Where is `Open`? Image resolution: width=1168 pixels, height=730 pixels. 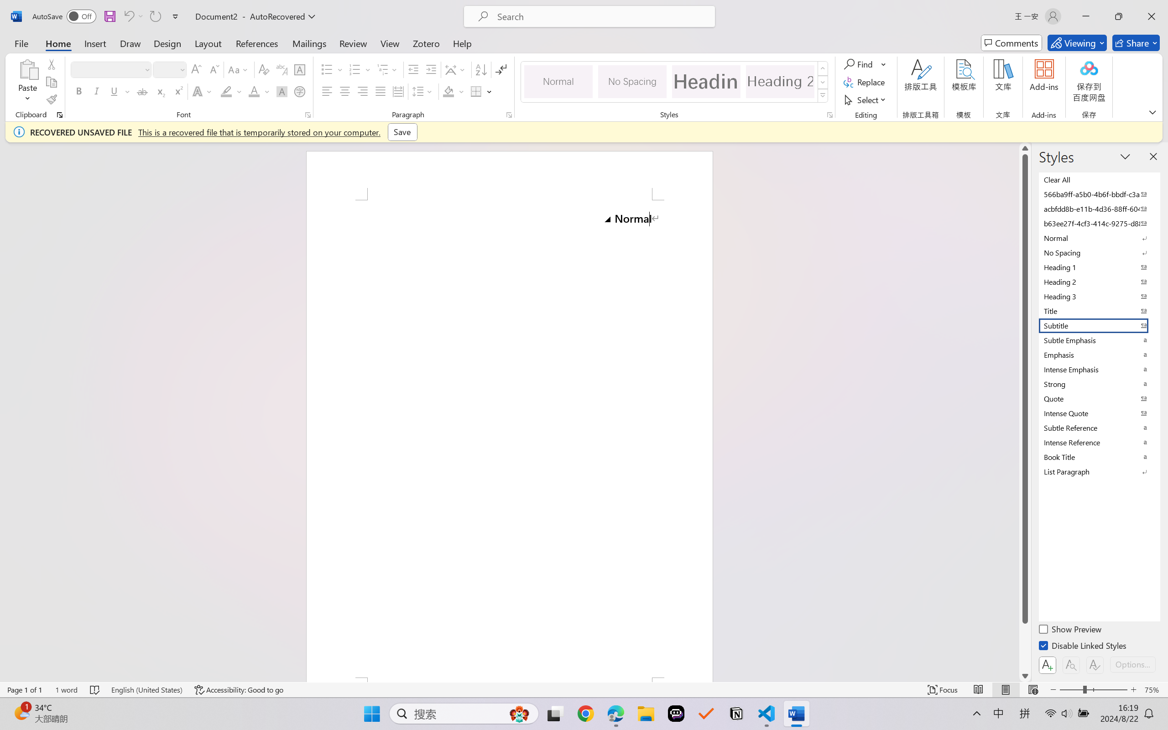
Open is located at coordinates (182, 69).